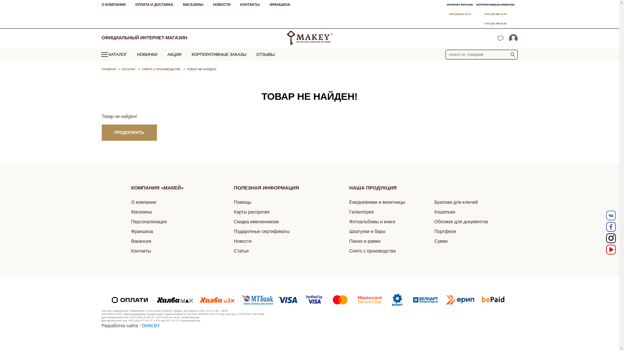 The width and height of the screenshot is (624, 351). What do you see at coordinates (151, 326) in the screenshot?
I see `DMW.BY` at bounding box center [151, 326].